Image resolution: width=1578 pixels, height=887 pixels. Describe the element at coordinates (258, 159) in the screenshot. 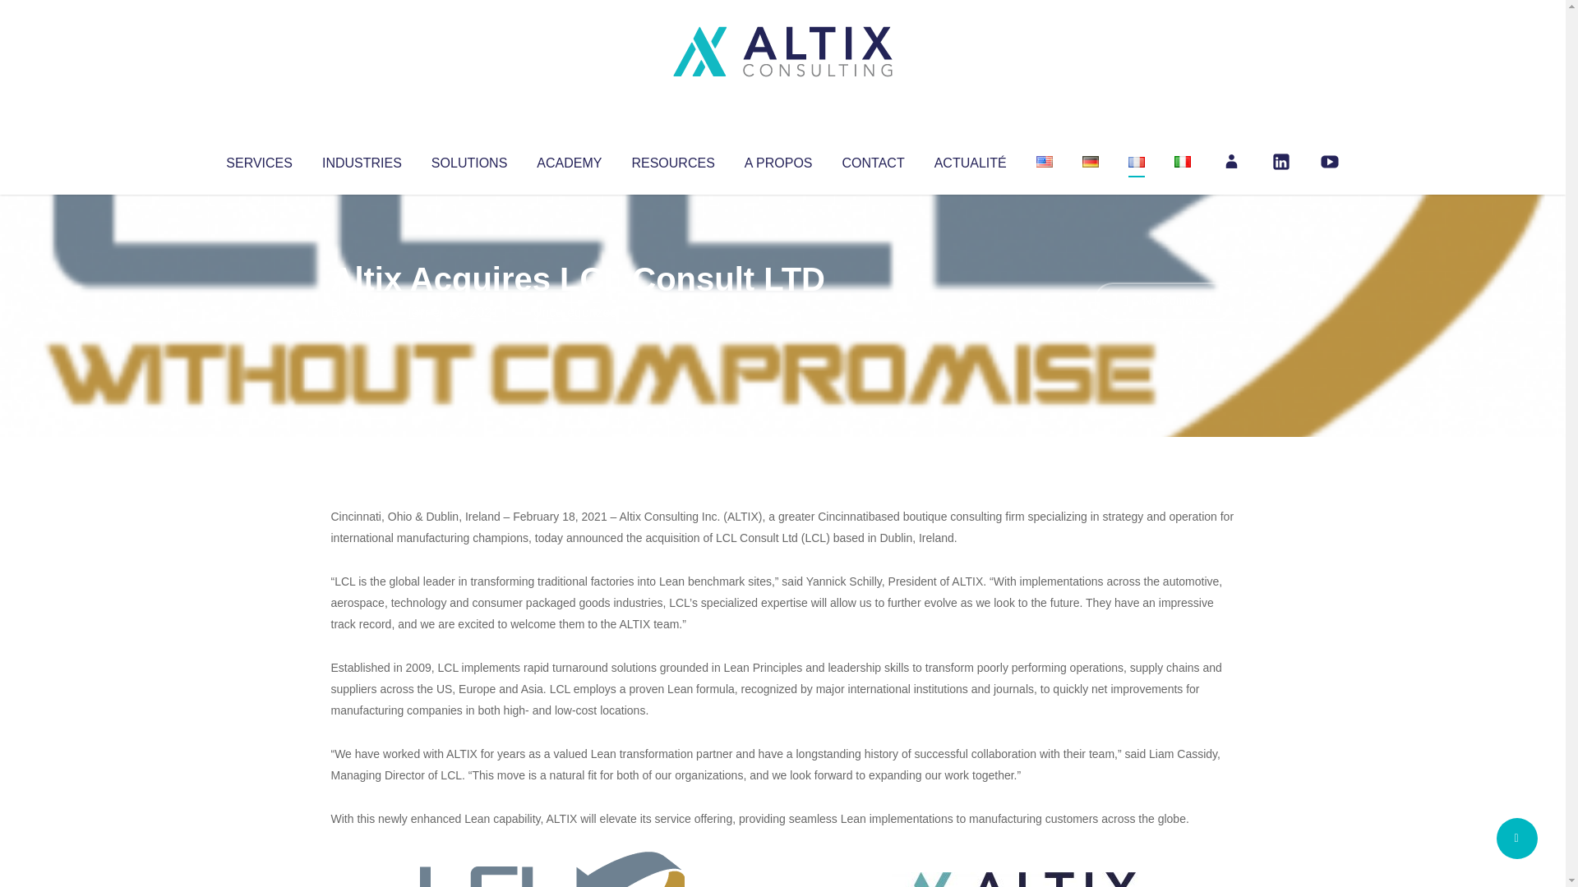

I see `SERVICES` at that location.